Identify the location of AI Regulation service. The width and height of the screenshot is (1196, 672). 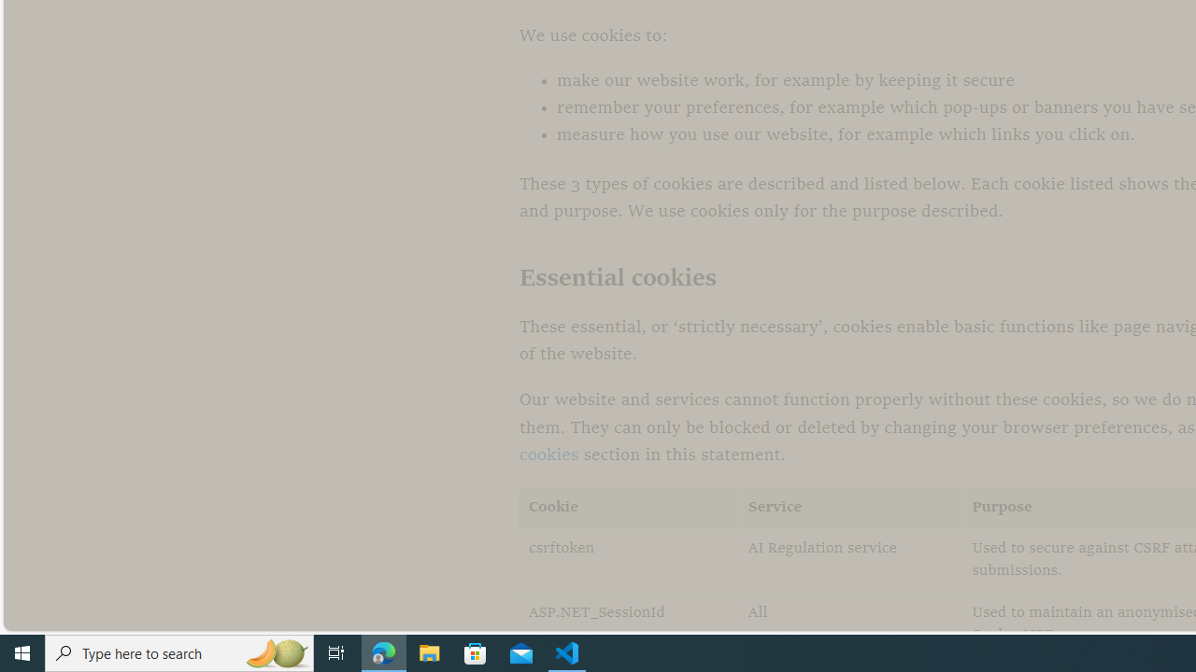
(850, 560).